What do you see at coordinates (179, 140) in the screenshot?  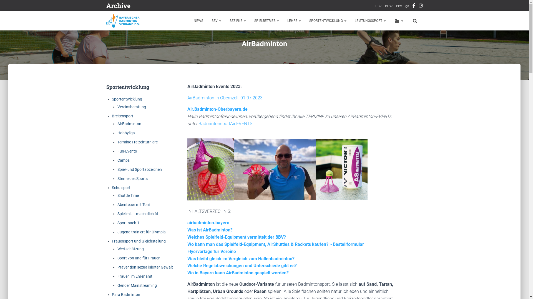 I see `Februar 2018` at bounding box center [179, 140].